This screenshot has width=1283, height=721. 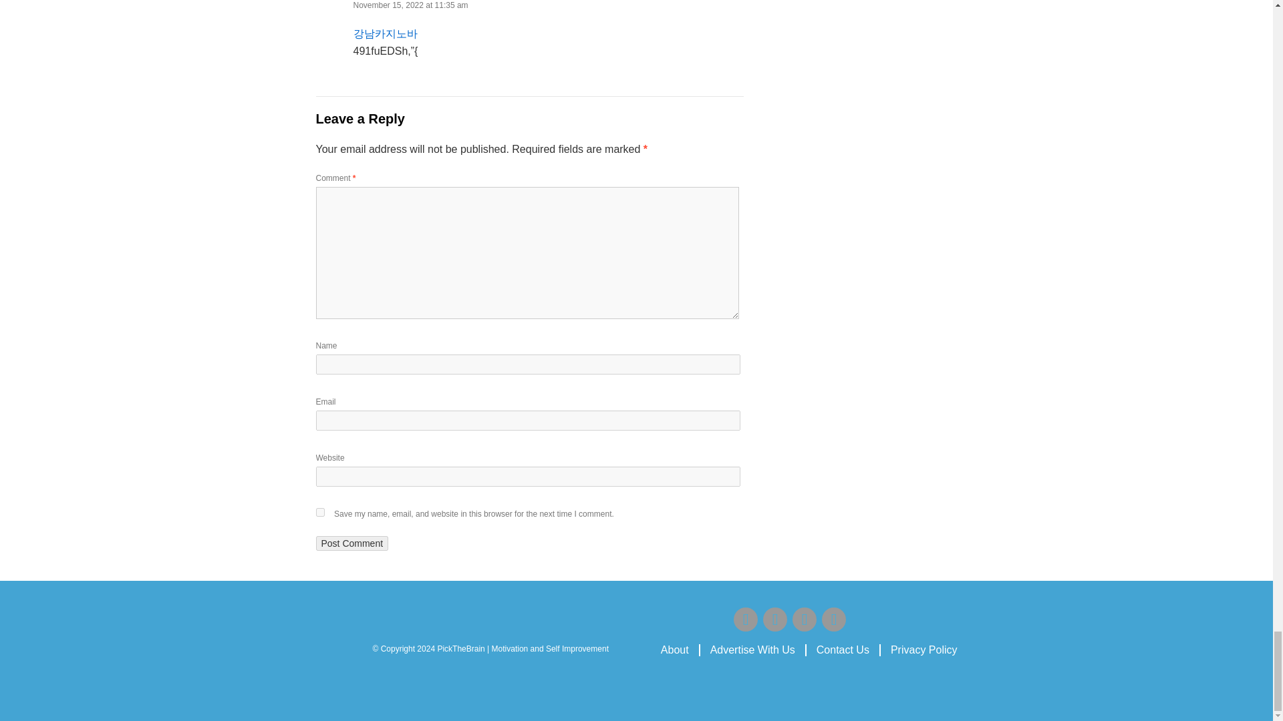 What do you see at coordinates (319, 513) in the screenshot?
I see `yes` at bounding box center [319, 513].